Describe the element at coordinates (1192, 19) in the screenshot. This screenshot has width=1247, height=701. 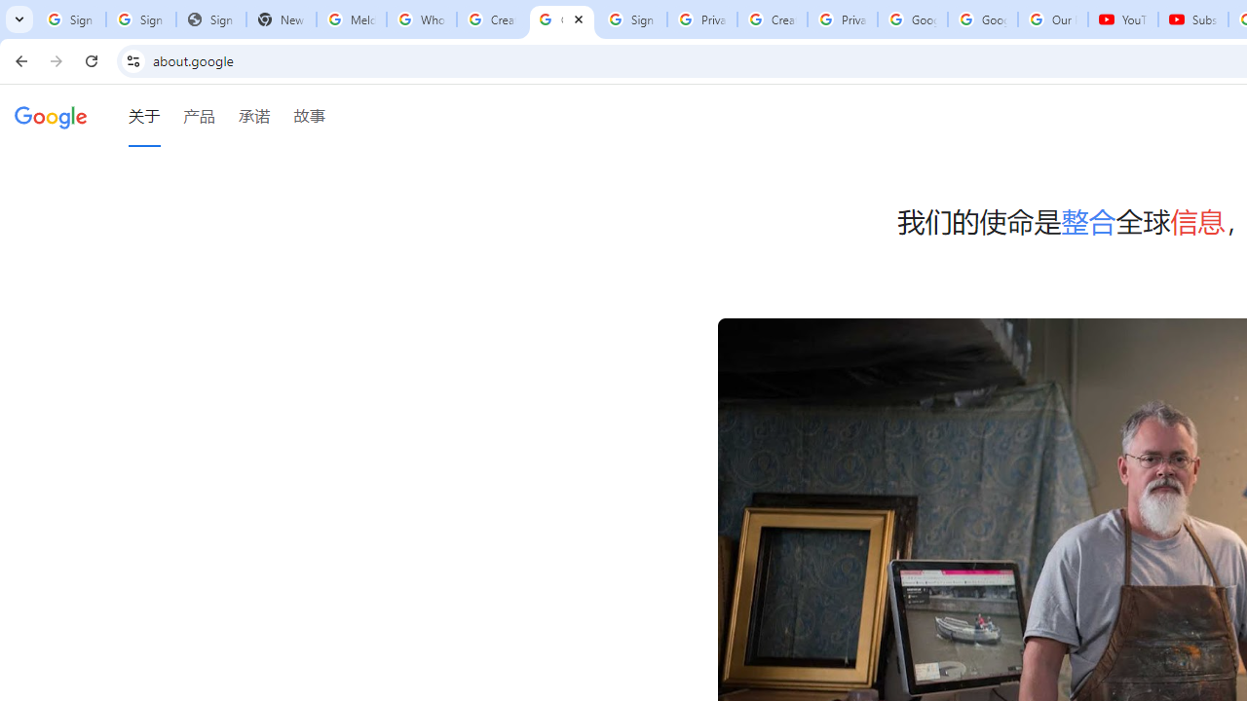
I see `Subscriptions - YouTube` at that location.